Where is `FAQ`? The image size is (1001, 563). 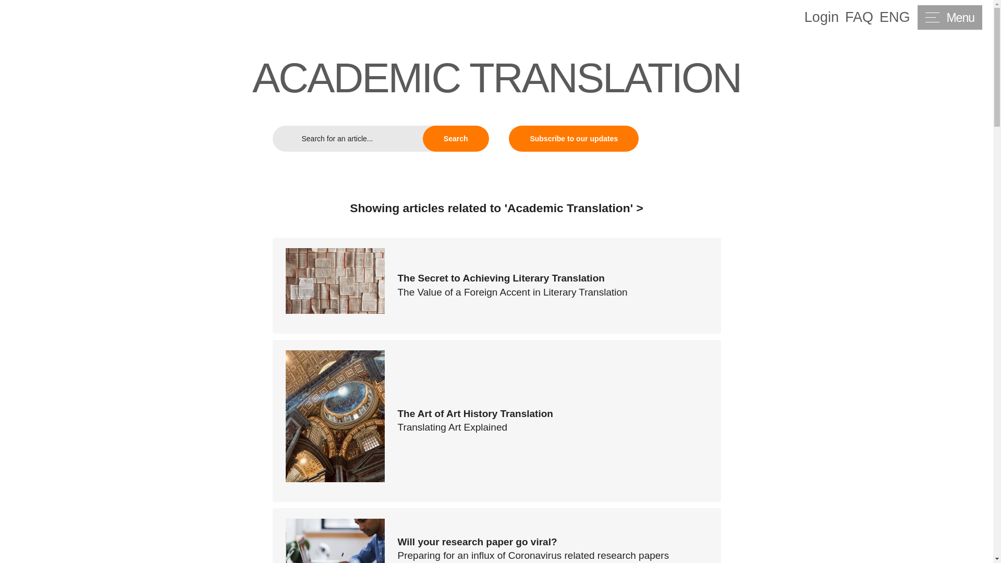 FAQ is located at coordinates (859, 18).